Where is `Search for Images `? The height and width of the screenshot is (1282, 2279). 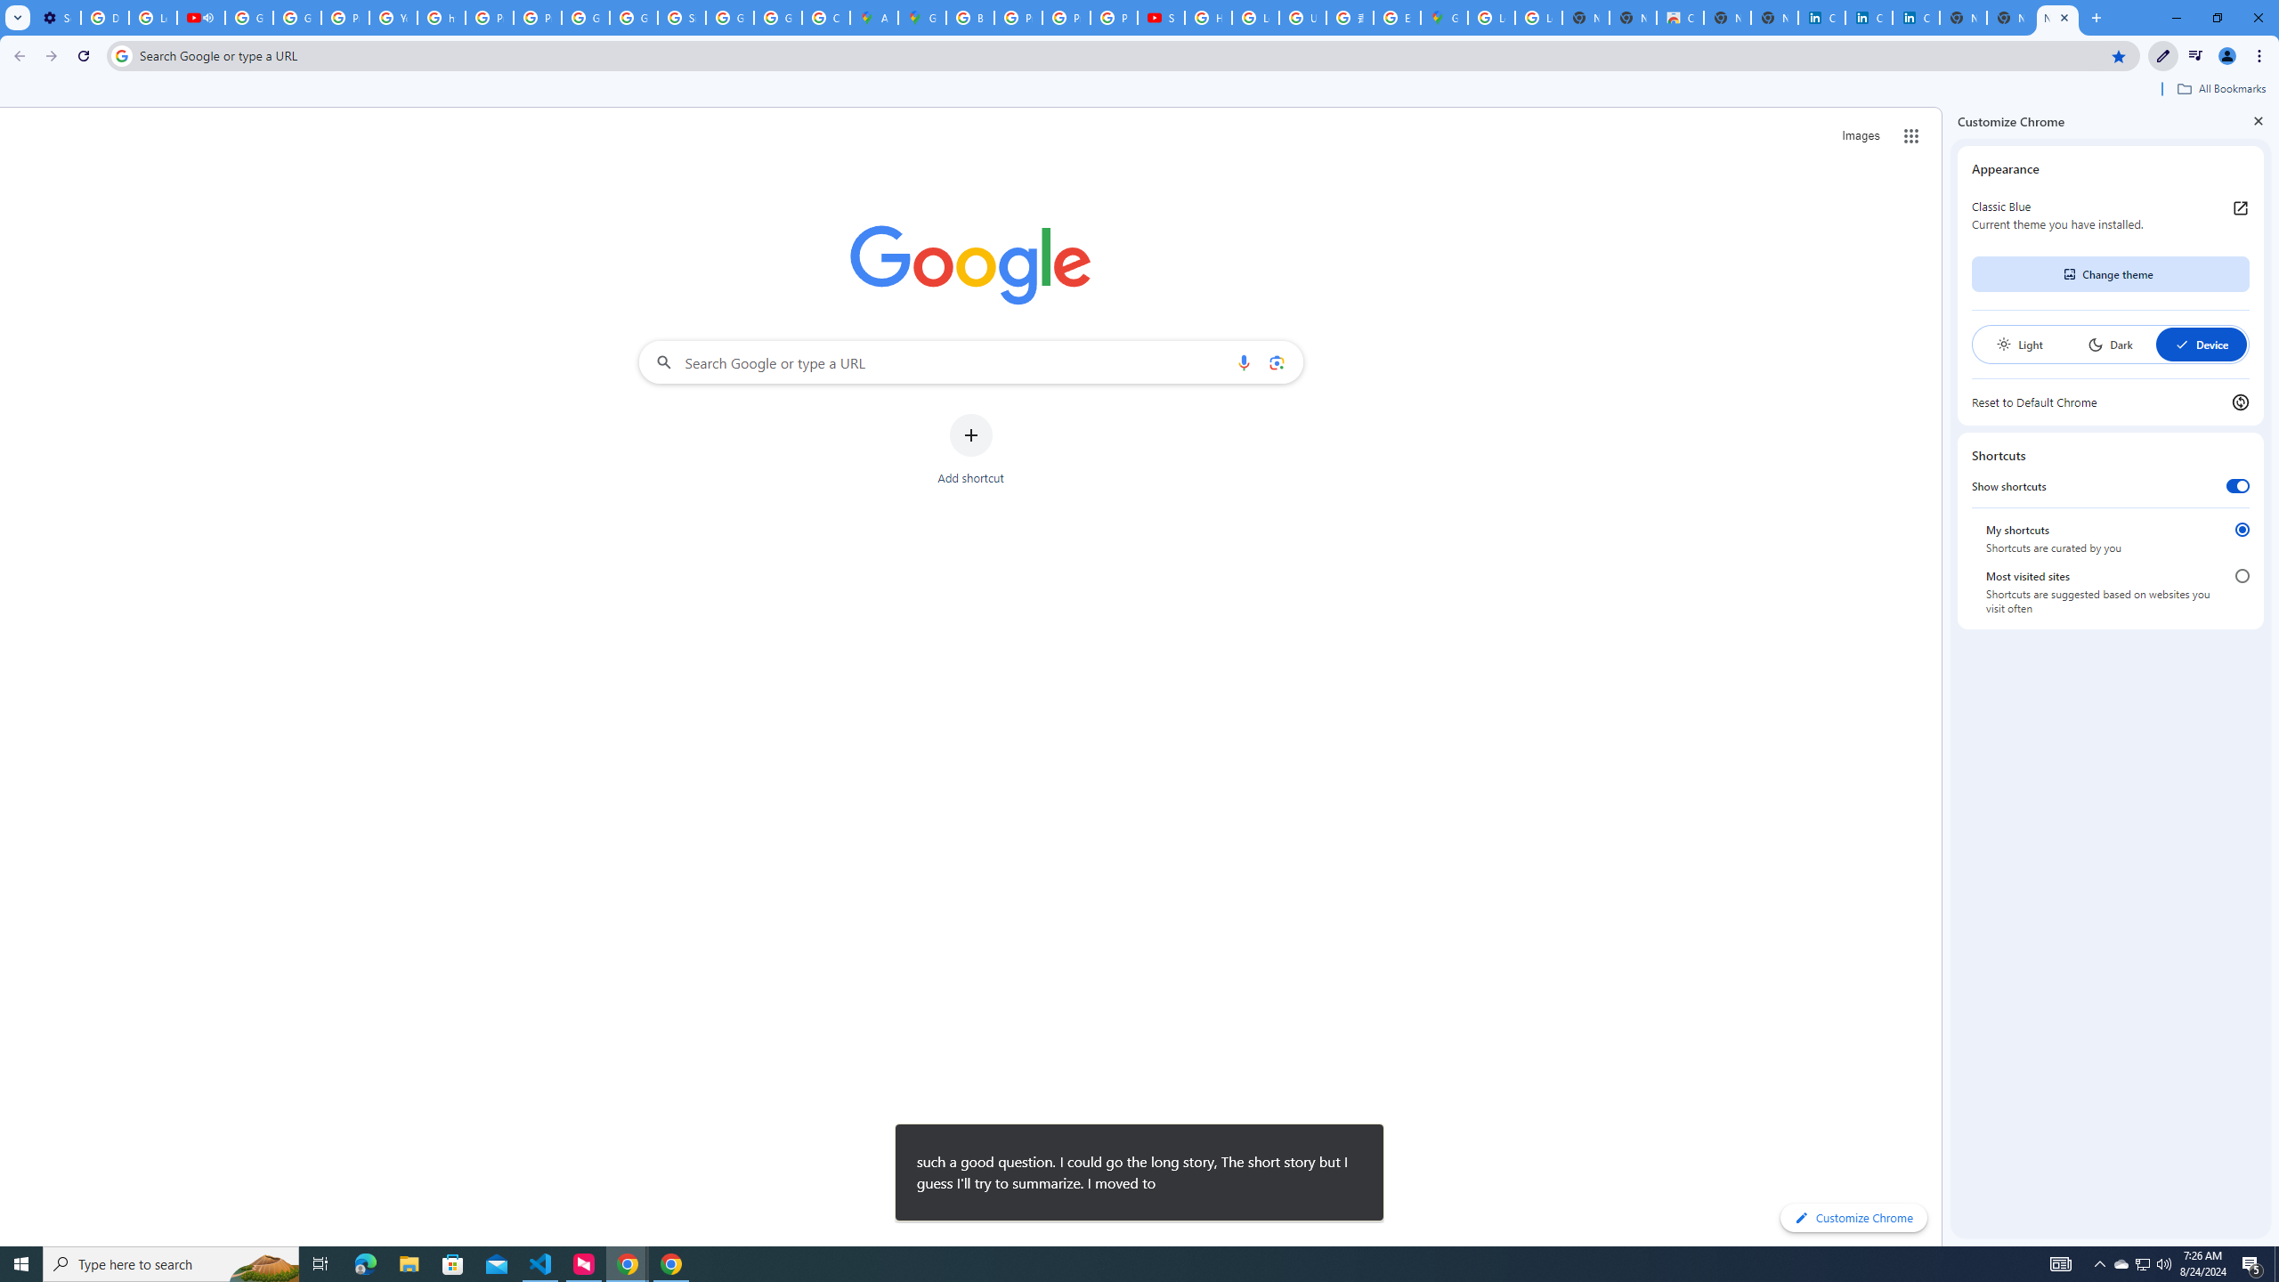
Search for Images  is located at coordinates (1861, 136).